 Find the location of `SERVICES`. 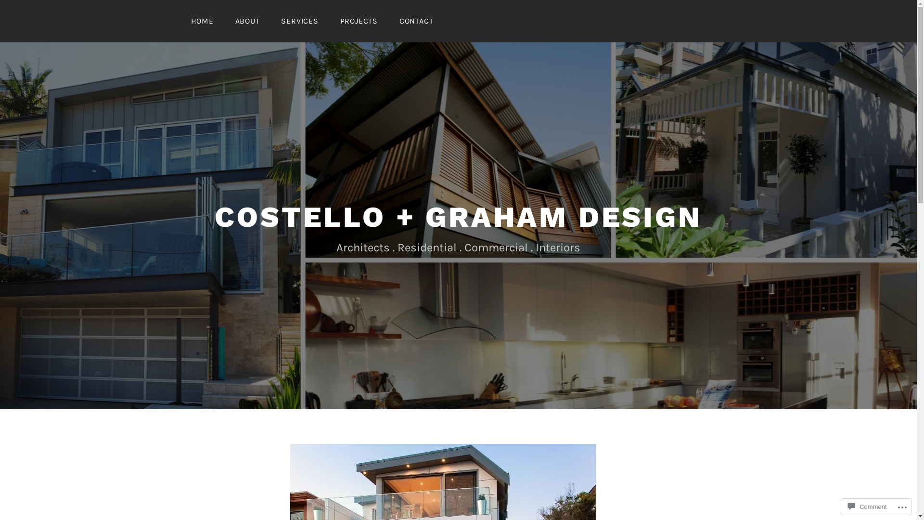

SERVICES is located at coordinates (299, 21).